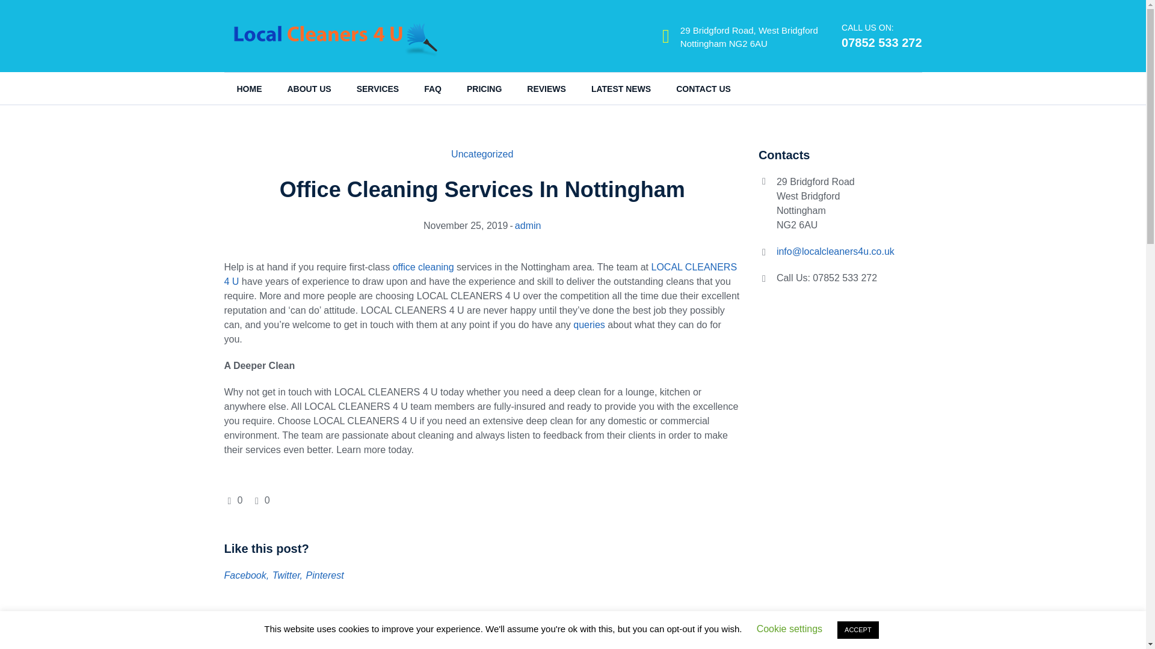 The height and width of the screenshot is (649, 1155). I want to click on CONTACT US, so click(703, 89).